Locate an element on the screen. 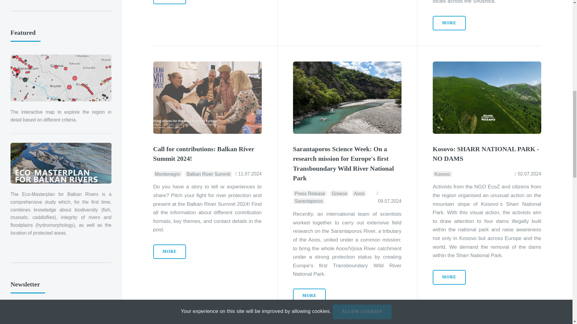 This screenshot has height=324, width=577. Balkan River Summit is located at coordinates (208, 174).